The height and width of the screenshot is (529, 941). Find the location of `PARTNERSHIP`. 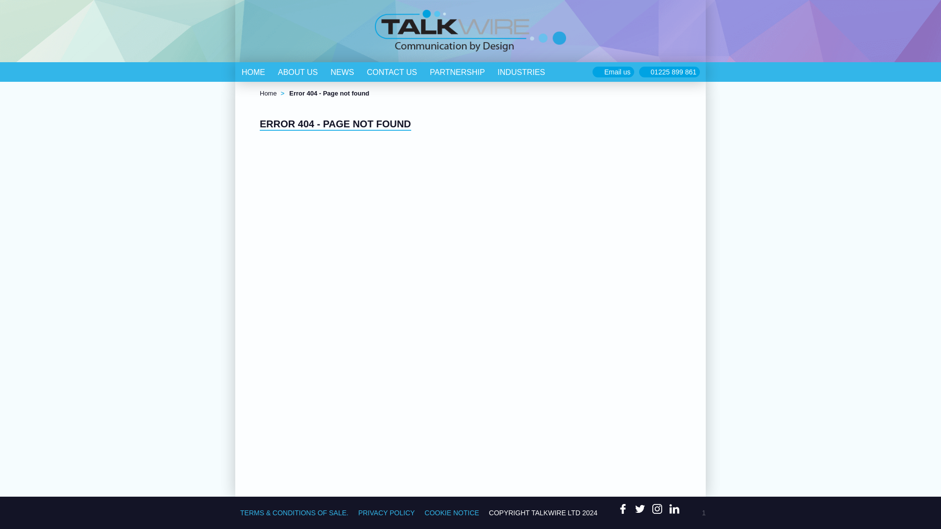

PARTNERSHIP is located at coordinates (457, 72).